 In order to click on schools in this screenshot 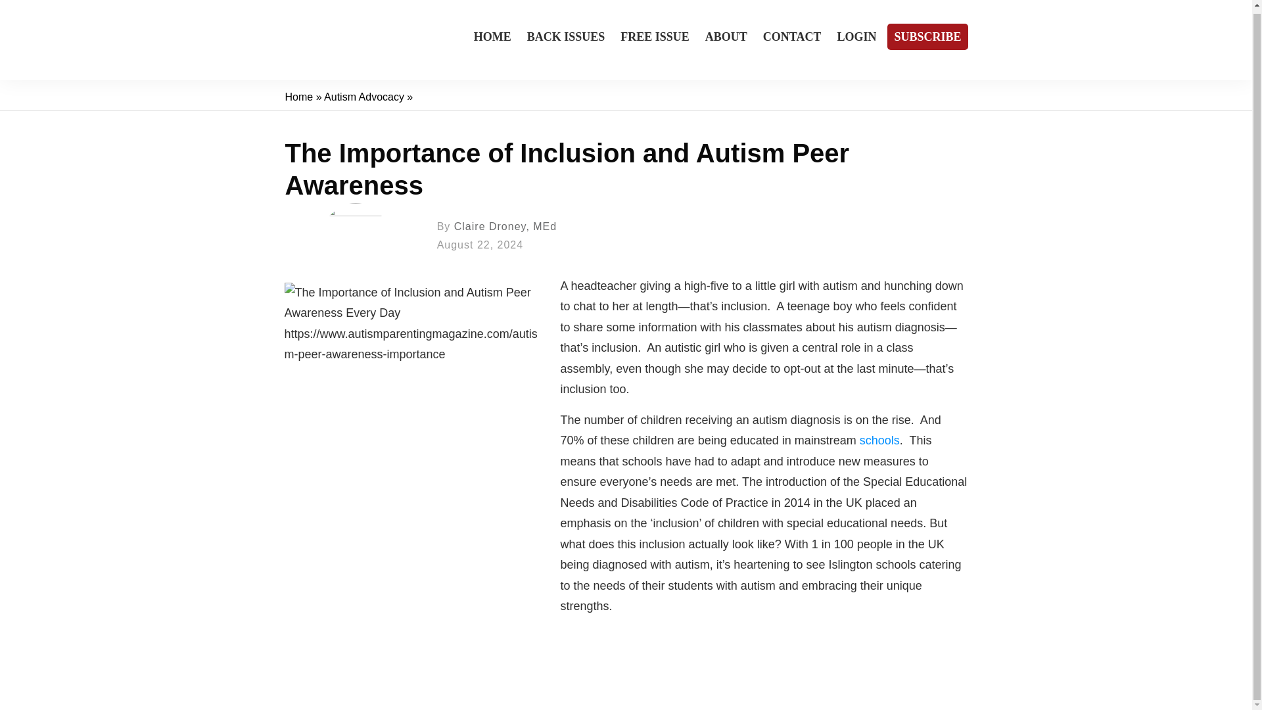, I will do `click(879, 440)`.